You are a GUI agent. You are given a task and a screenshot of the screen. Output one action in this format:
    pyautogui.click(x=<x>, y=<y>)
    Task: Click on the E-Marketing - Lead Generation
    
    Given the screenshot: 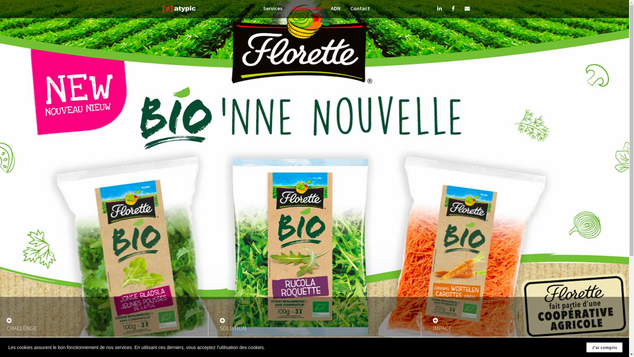 What is the action you would take?
    pyautogui.click(x=85, y=299)
    